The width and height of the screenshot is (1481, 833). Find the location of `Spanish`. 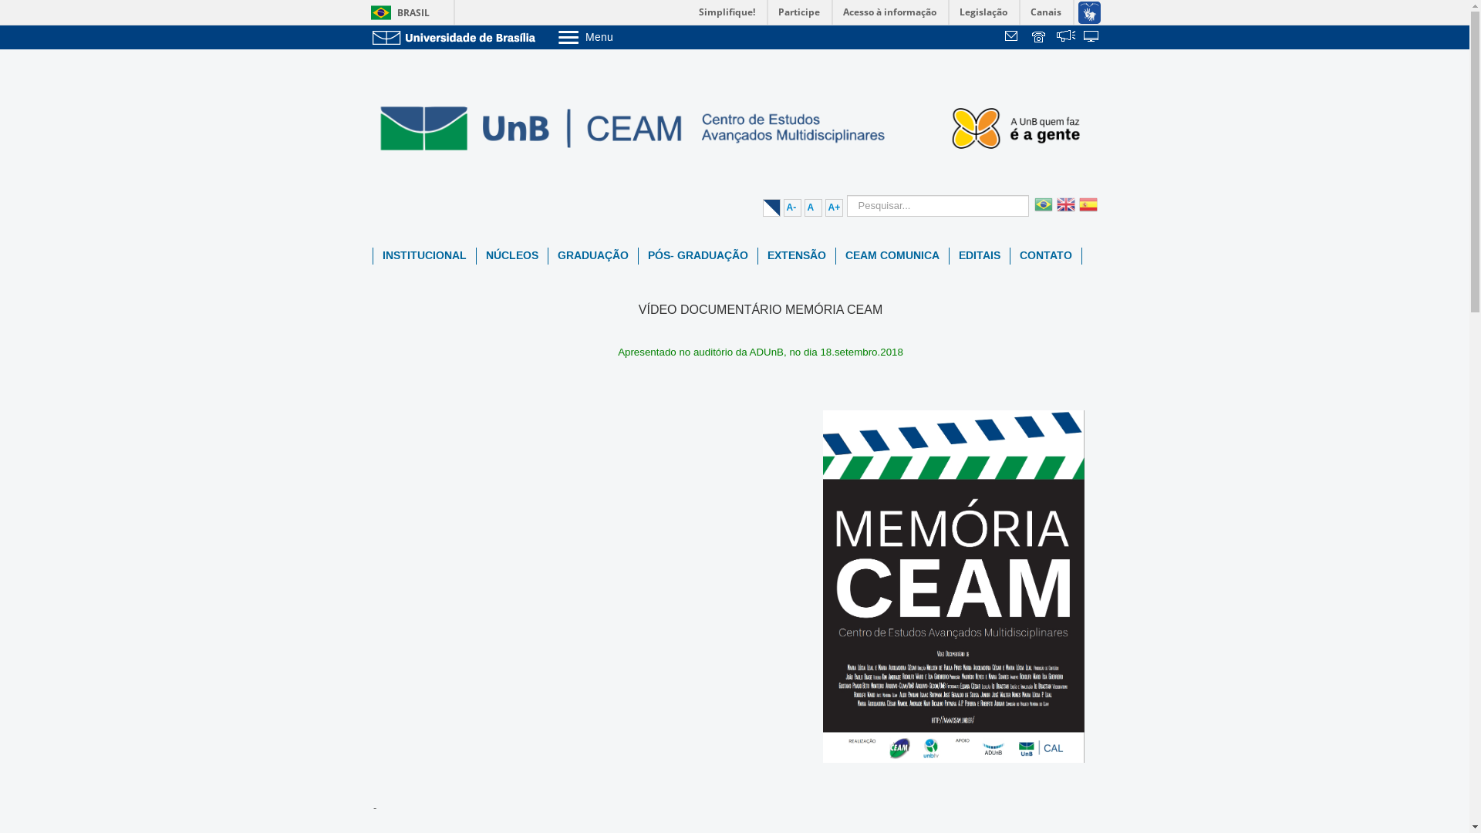

Spanish is located at coordinates (1086, 214).